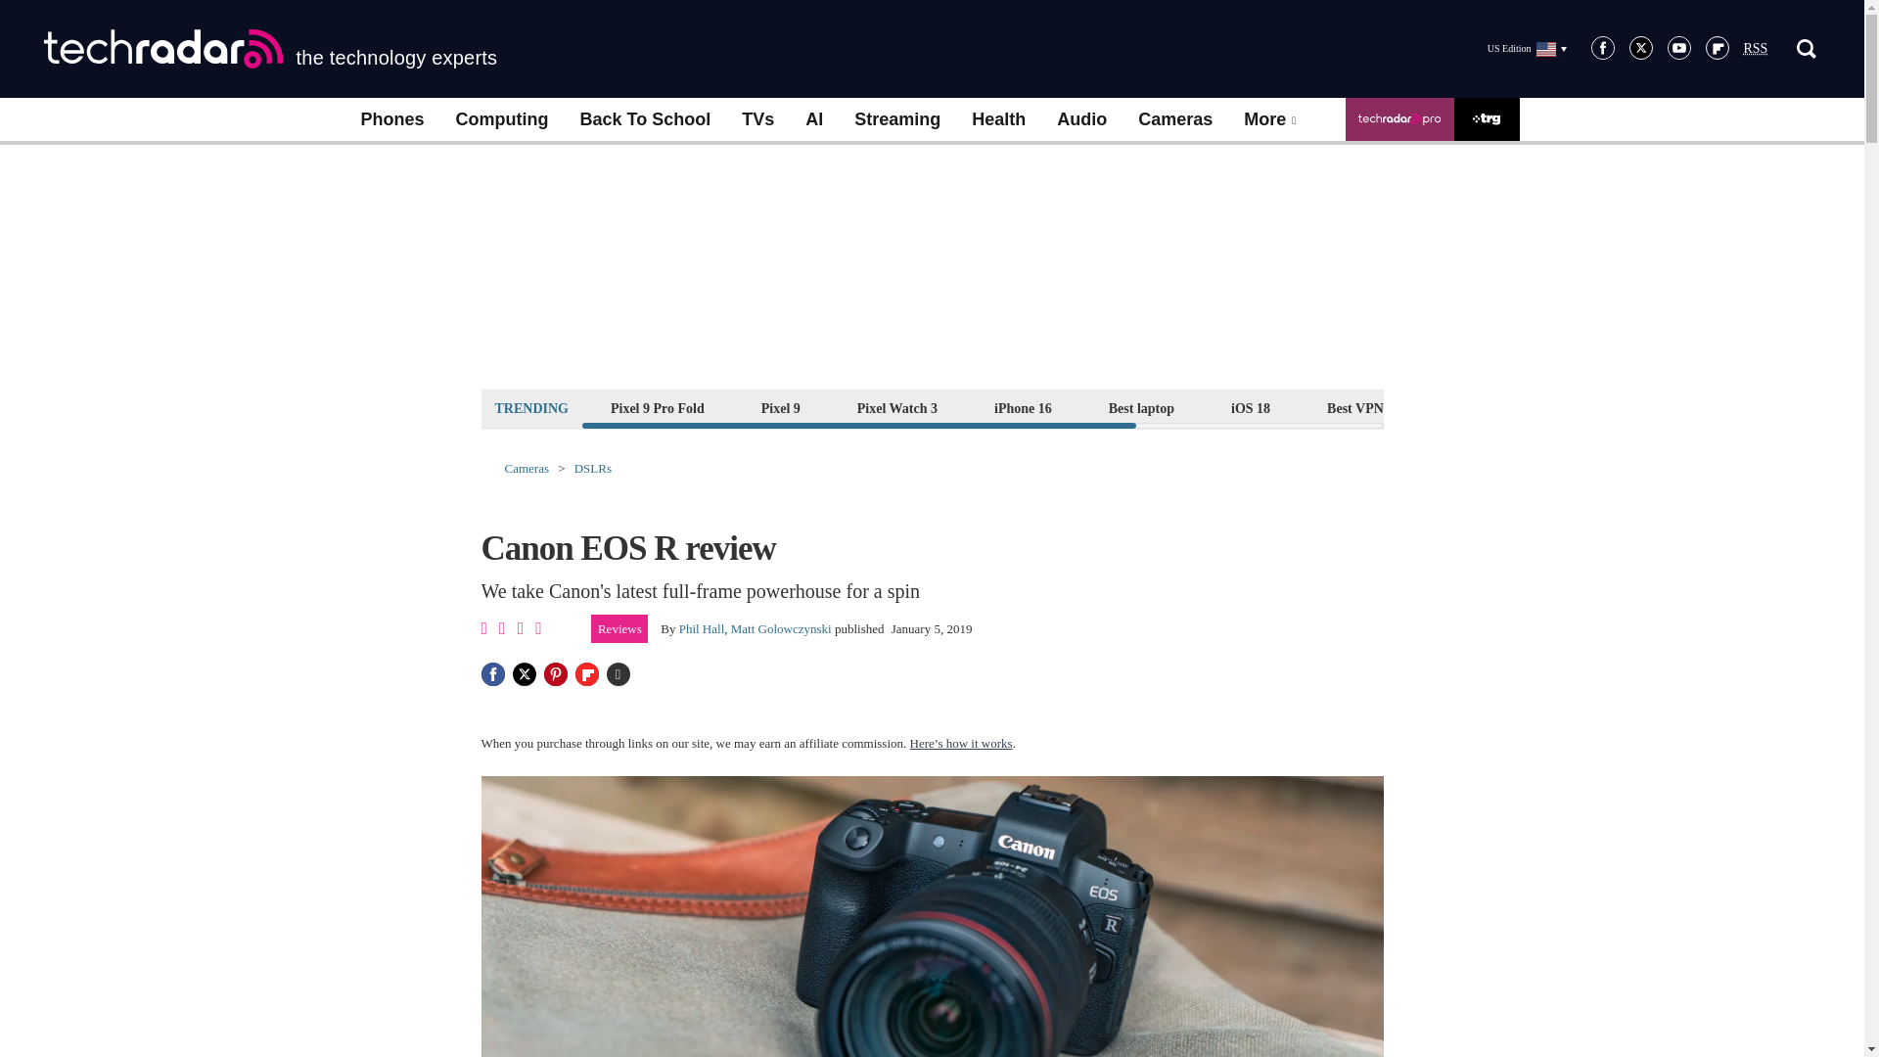 This screenshot has width=1879, height=1057. I want to click on AI, so click(813, 119).